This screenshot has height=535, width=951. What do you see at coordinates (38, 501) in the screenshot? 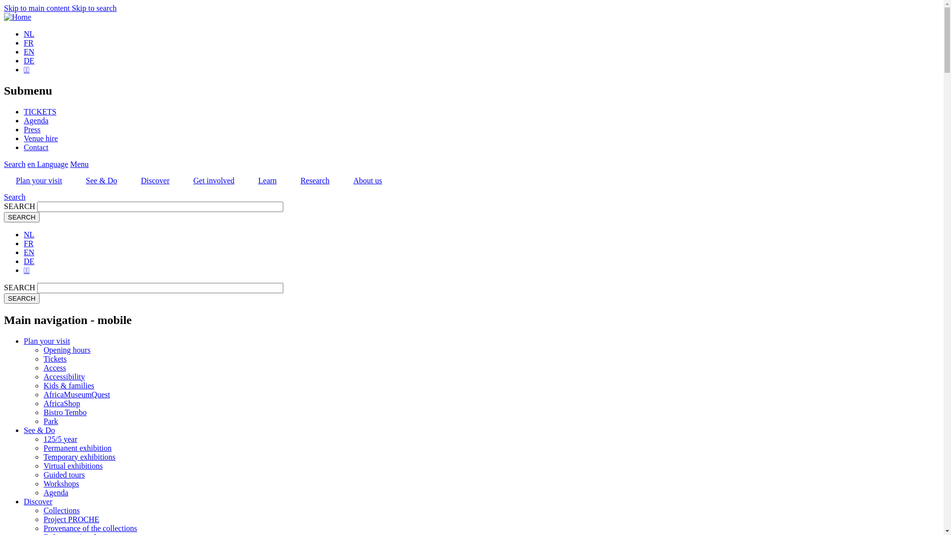
I see `Discover` at bounding box center [38, 501].